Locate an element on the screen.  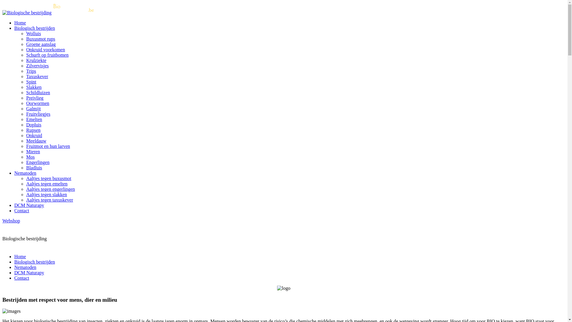
Contact is located at coordinates (22, 210).